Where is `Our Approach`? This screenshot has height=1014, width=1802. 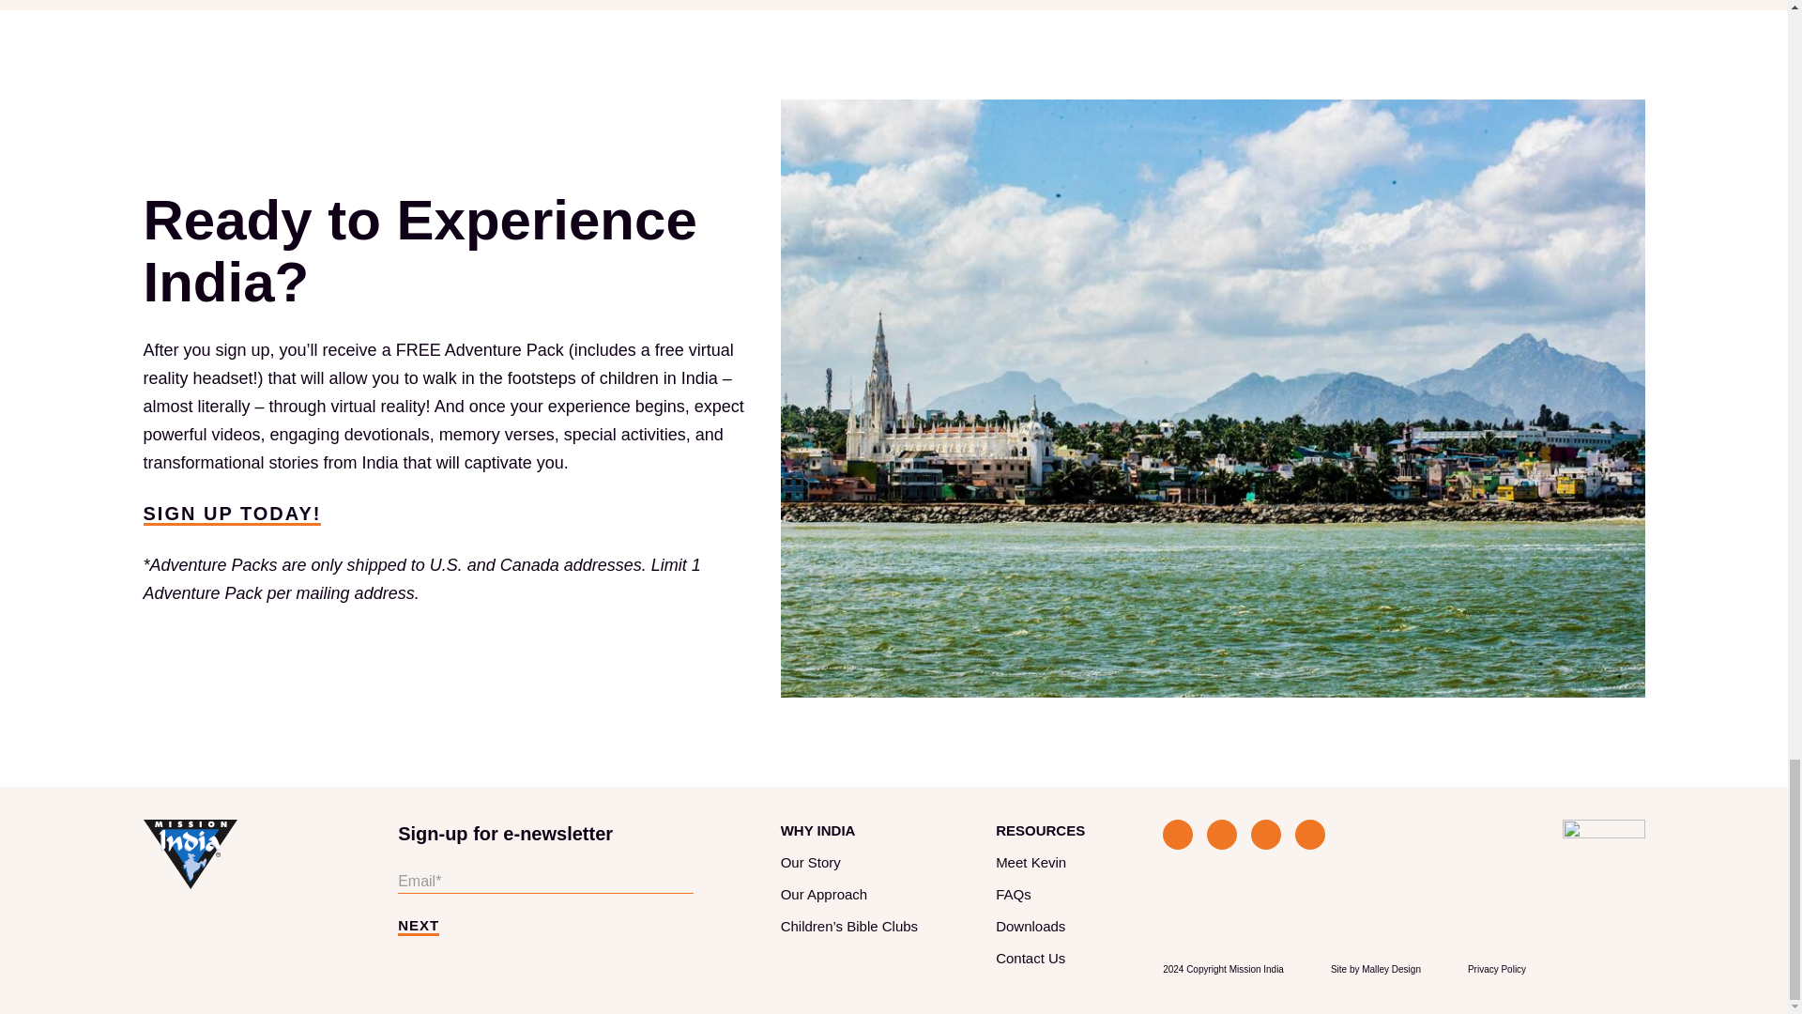
Our Approach is located at coordinates (824, 894).